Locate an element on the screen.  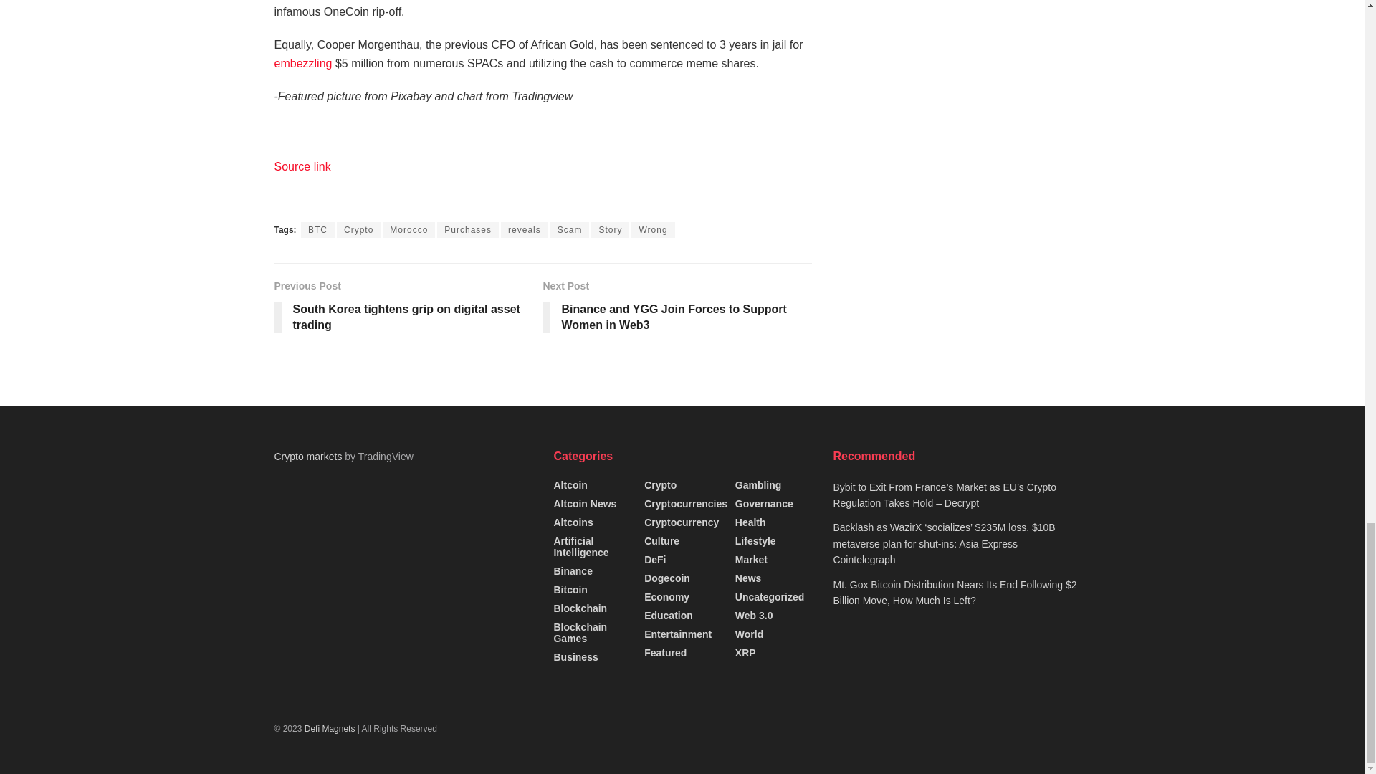
Premium news  is located at coordinates (331, 728).